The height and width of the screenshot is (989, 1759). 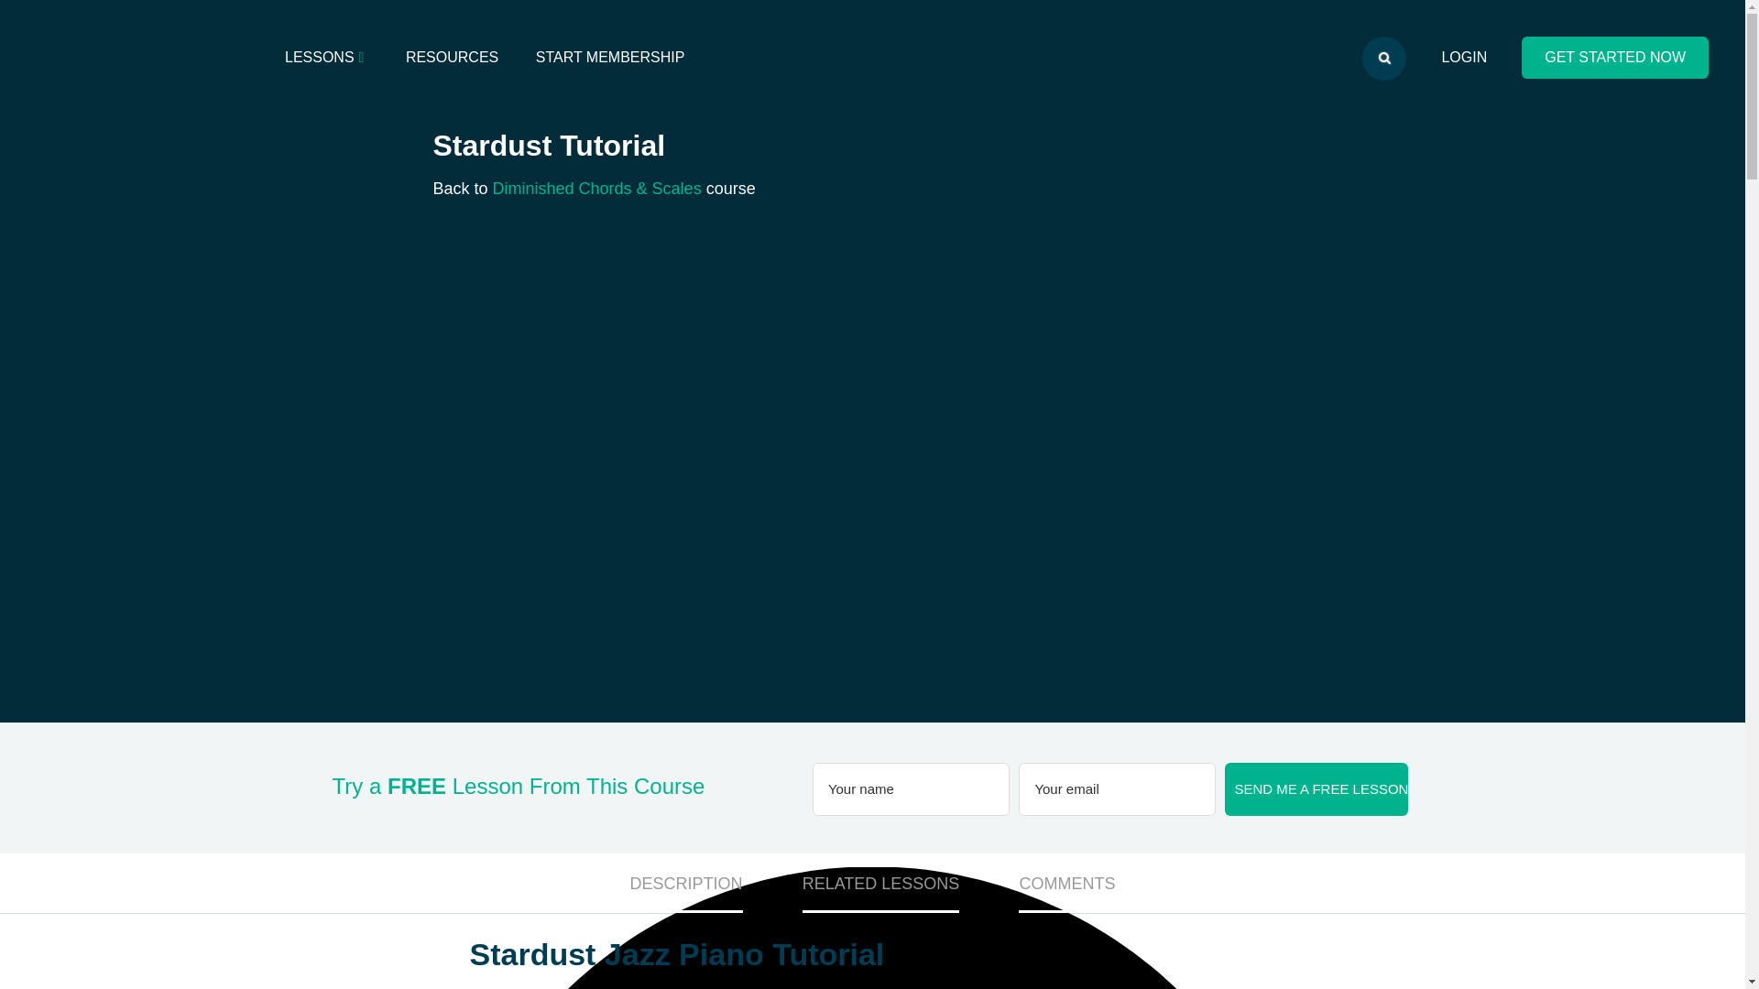 What do you see at coordinates (452, 57) in the screenshot?
I see `RESOURCES` at bounding box center [452, 57].